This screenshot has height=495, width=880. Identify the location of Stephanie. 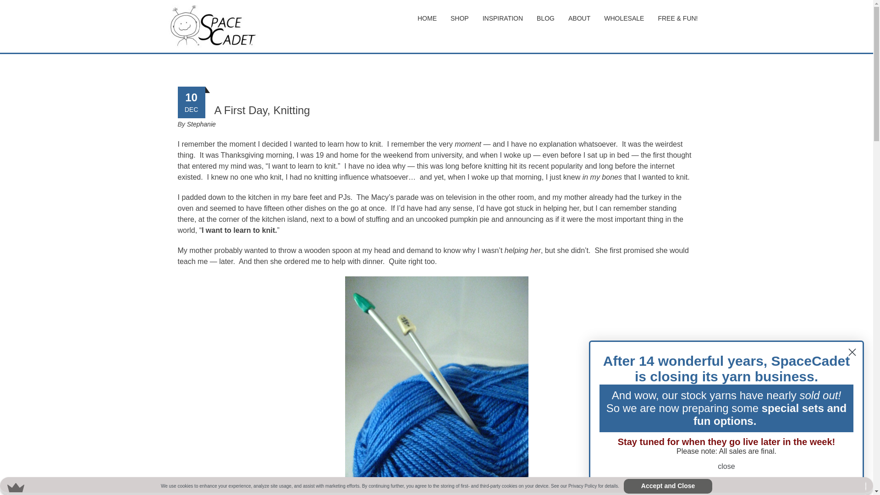
(201, 124).